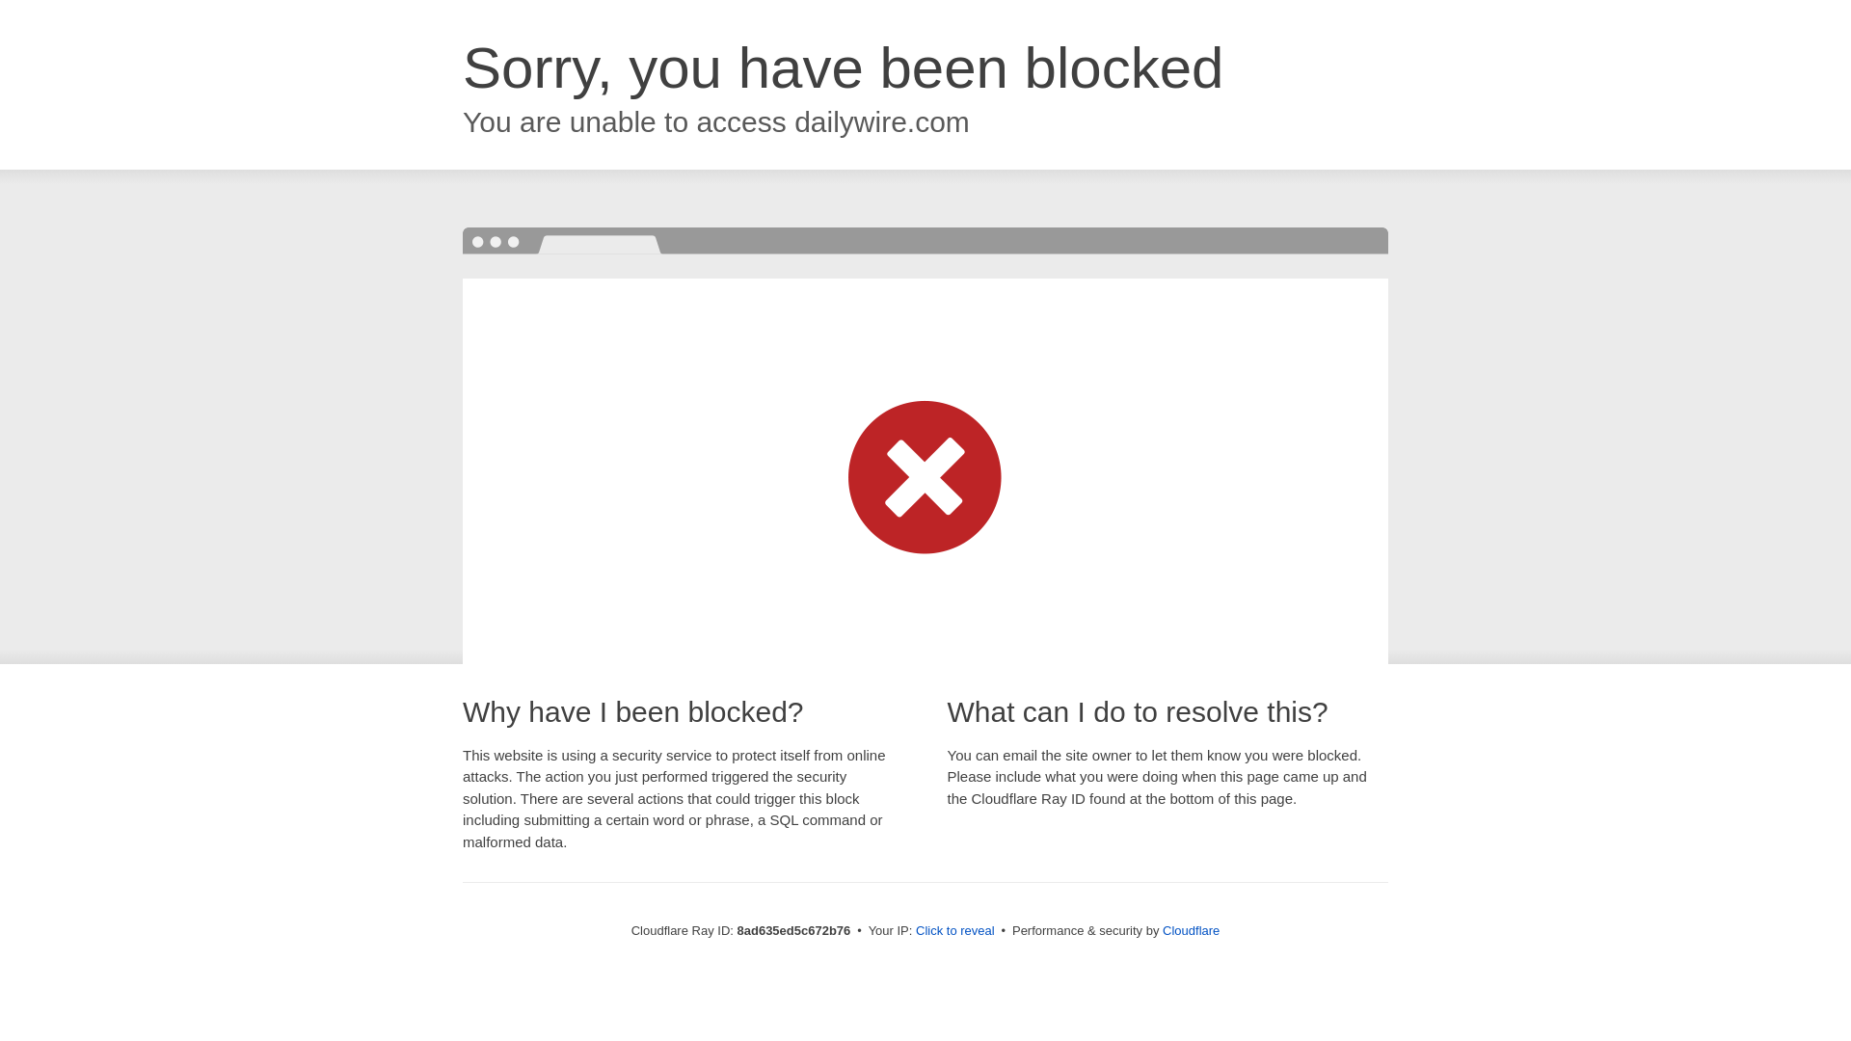 The image size is (1851, 1041). Describe the element at coordinates (955, 931) in the screenshot. I see `Click to reveal` at that location.